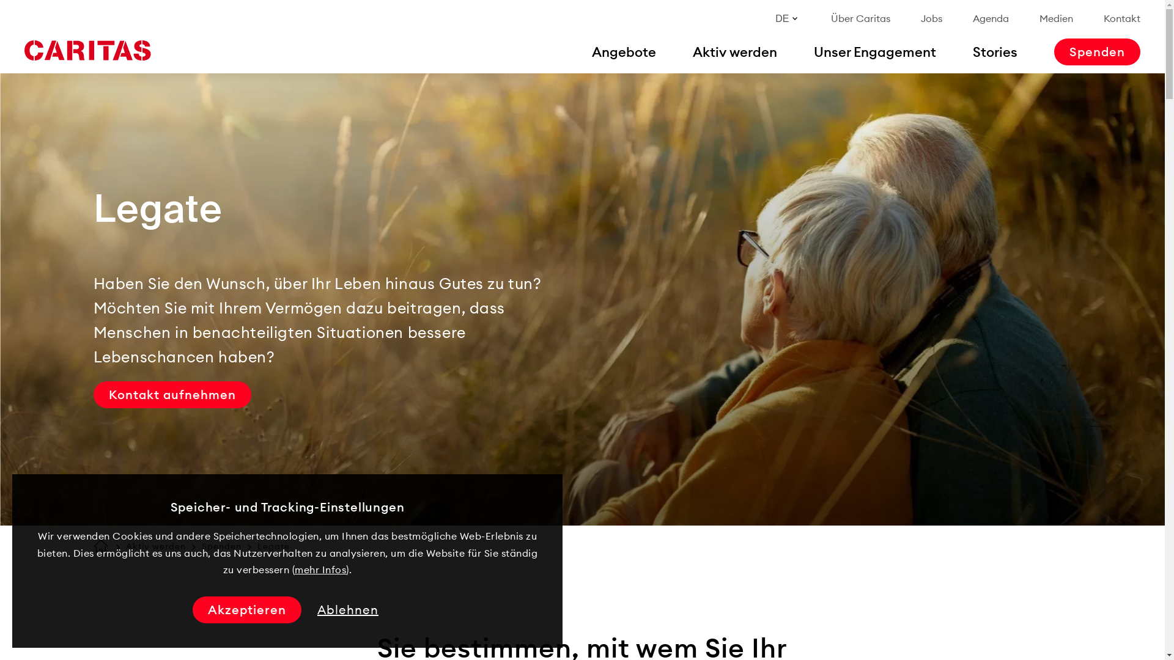 The width and height of the screenshot is (1174, 660). I want to click on Startseite, so click(100, 545).